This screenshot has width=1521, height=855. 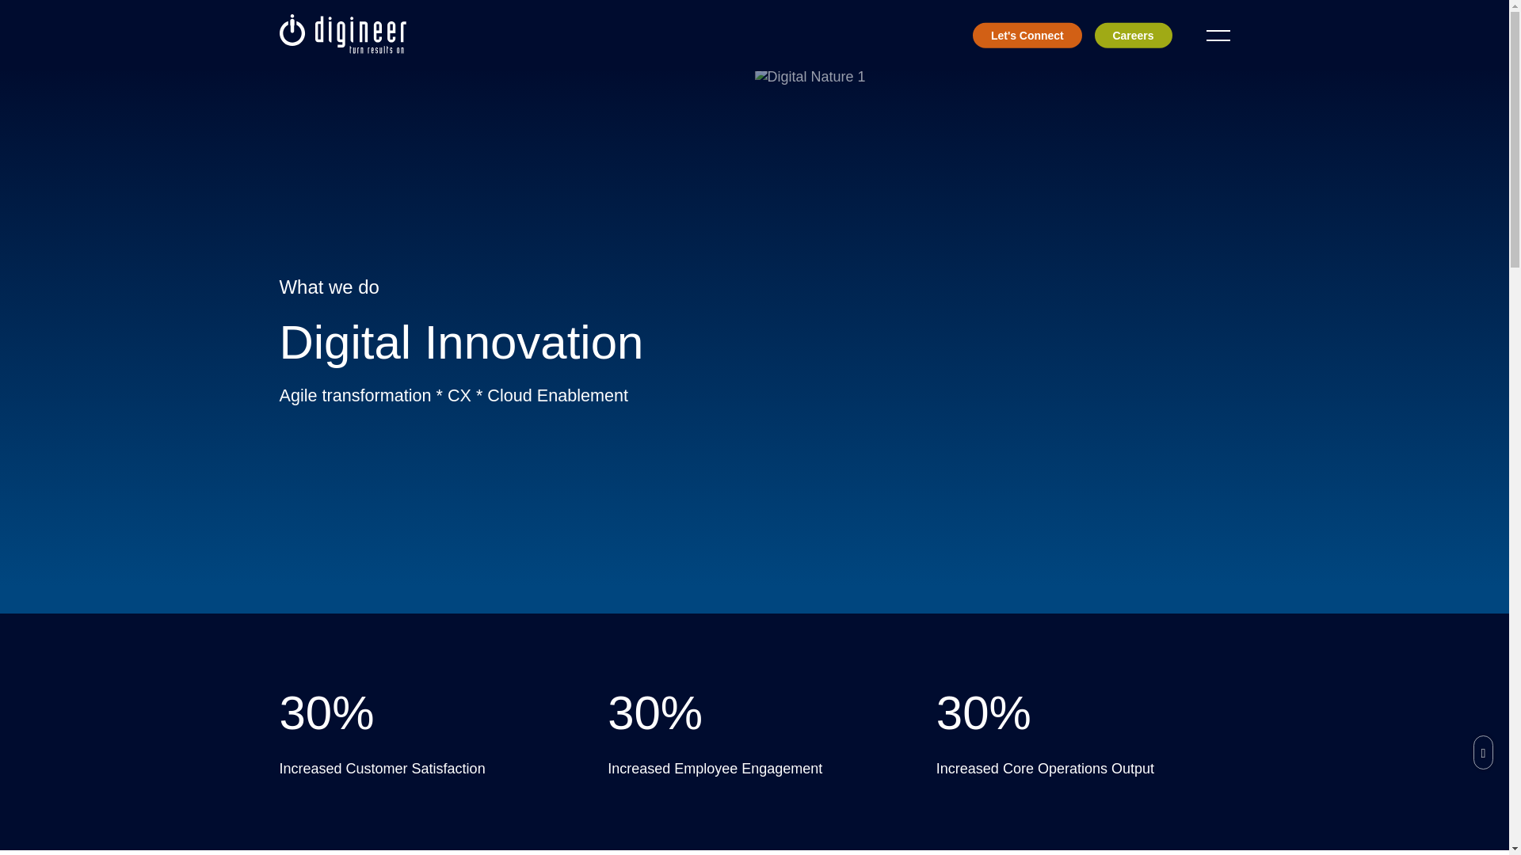 What do you see at coordinates (1134, 36) in the screenshot?
I see `Careers` at bounding box center [1134, 36].